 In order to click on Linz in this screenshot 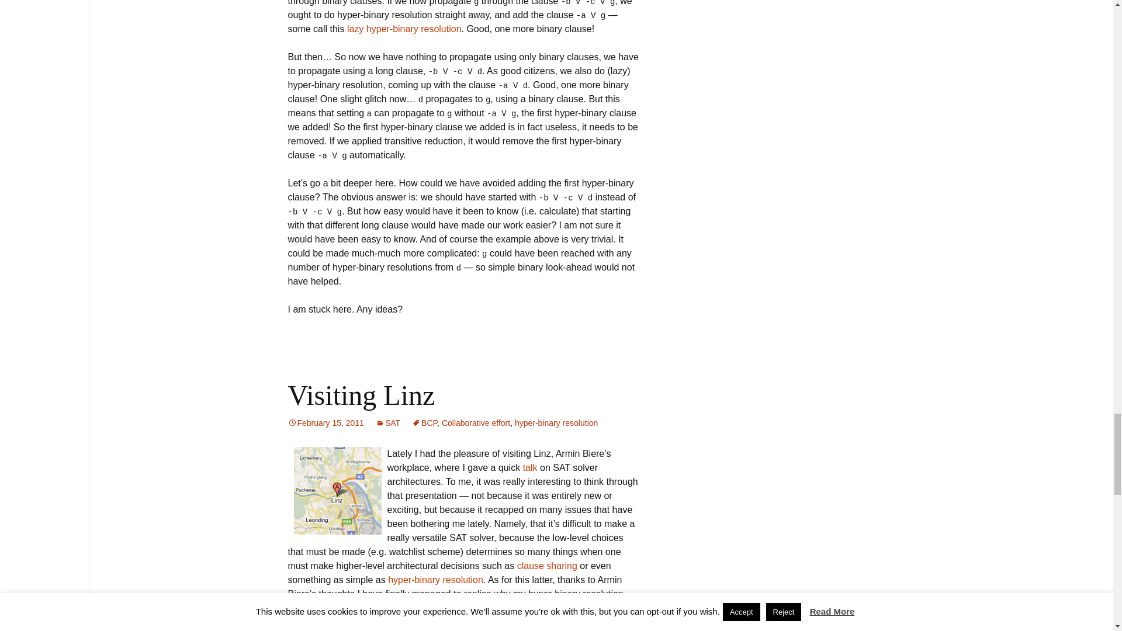, I will do `click(337, 490)`.